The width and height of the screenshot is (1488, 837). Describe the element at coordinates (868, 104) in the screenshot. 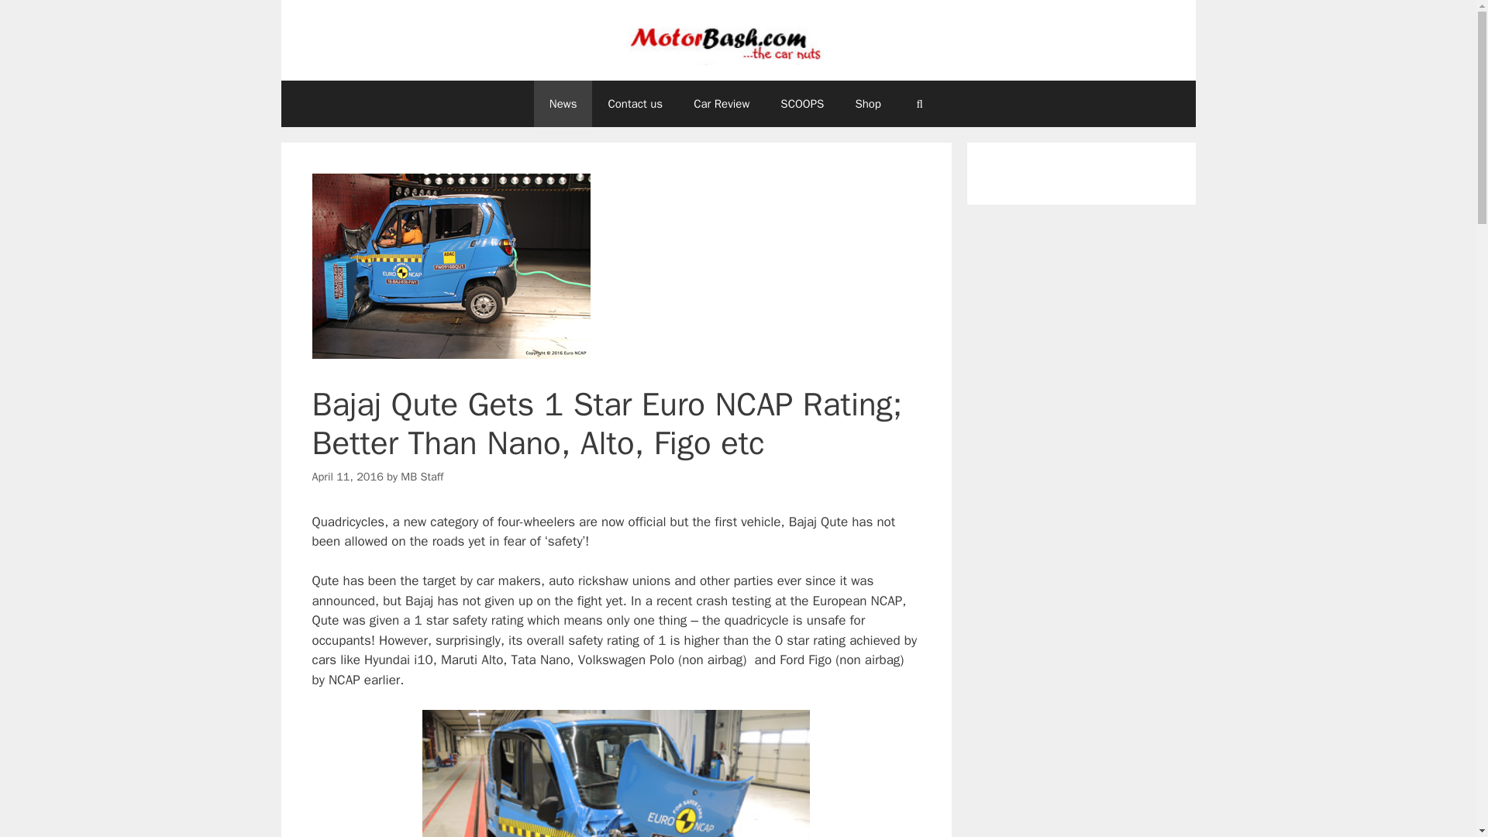

I see `Shop` at that location.